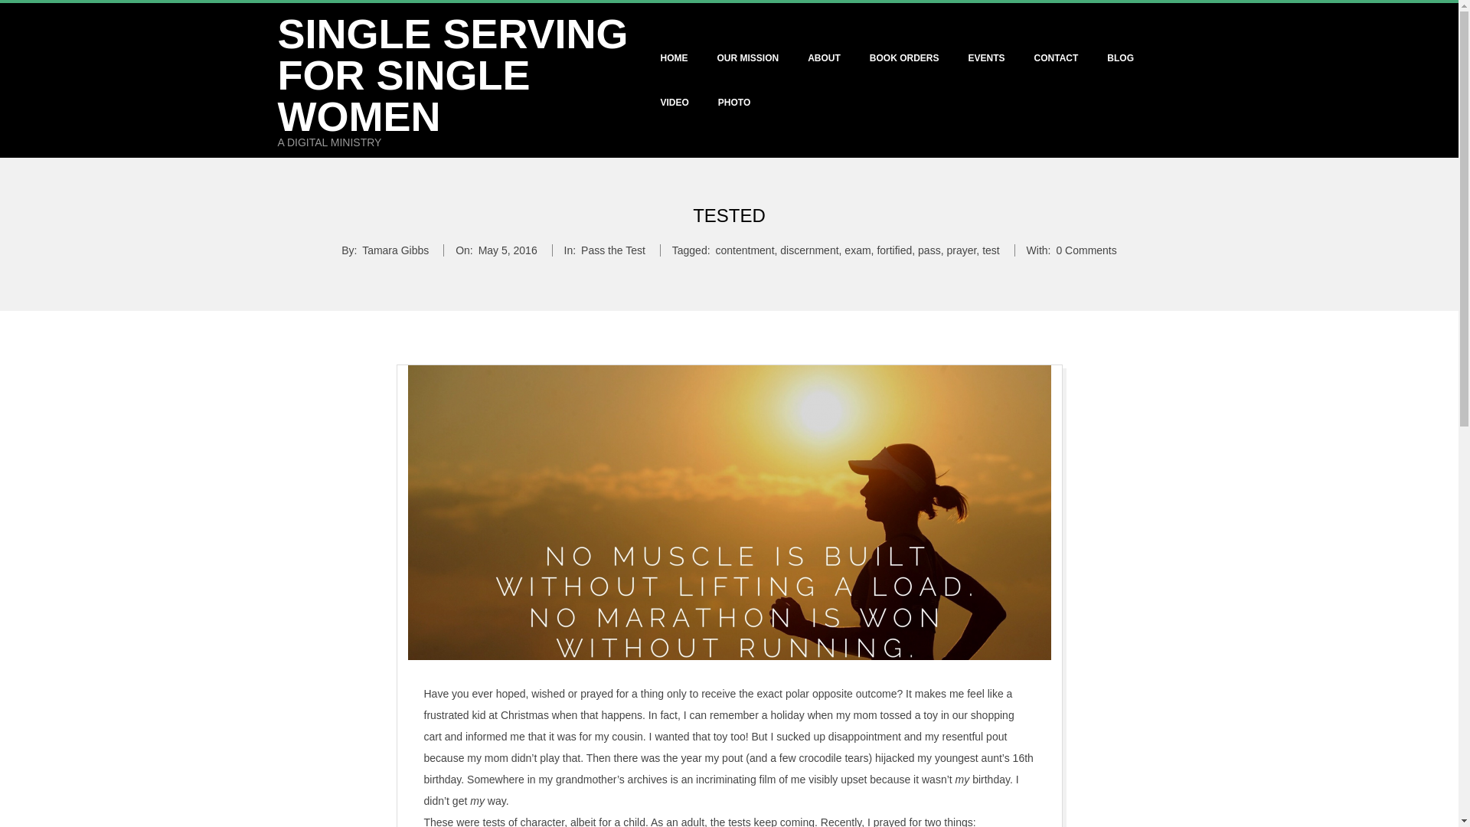 The height and width of the screenshot is (827, 1470). What do you see at coordinates (1056, 58) in the screenshot?
I see `CONTACT` at bounding box center [1056, 58].